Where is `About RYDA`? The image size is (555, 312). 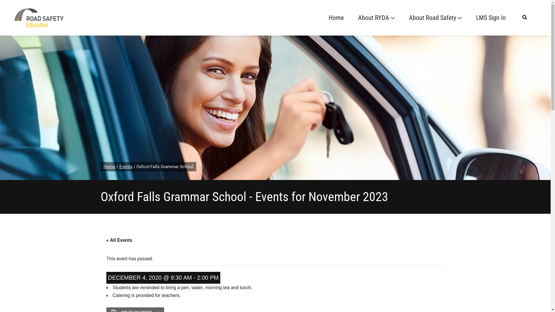 About RYDA is located at coordinates (376, 18).